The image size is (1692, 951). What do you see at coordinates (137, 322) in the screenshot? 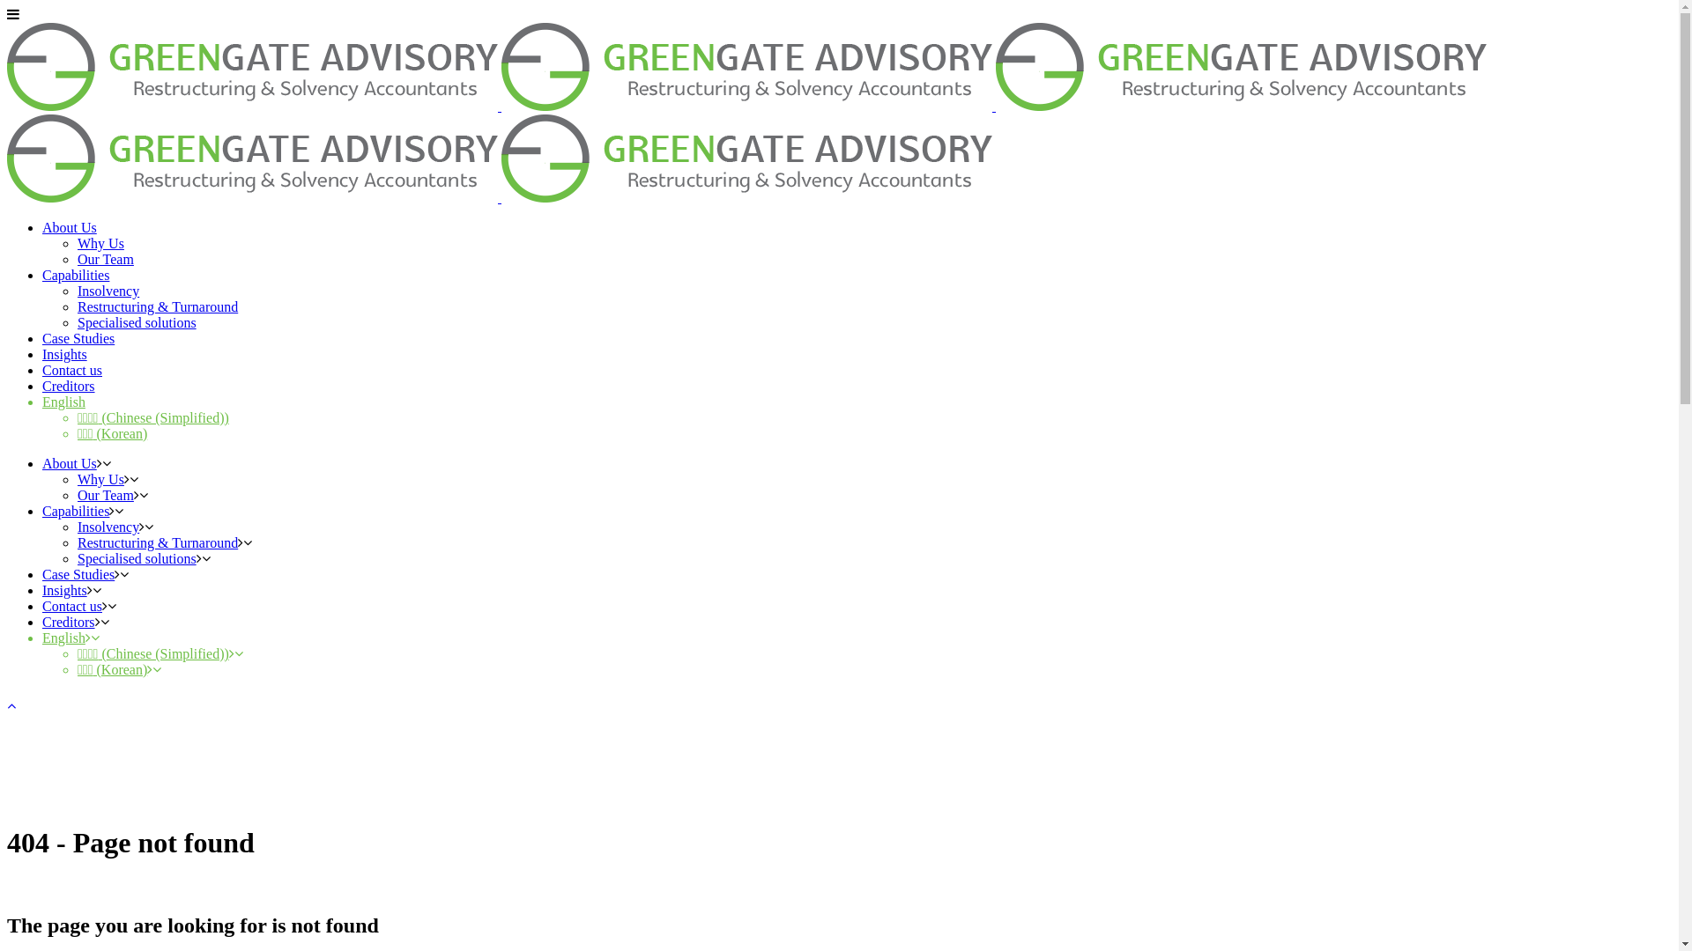
I see `Specialised solutions` at bounding box center [137, 322].